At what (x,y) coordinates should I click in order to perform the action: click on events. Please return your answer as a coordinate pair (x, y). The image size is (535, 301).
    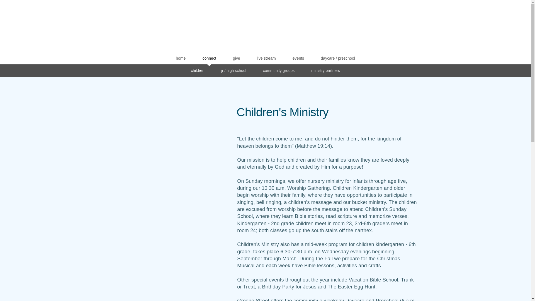
    Looking at the image, I should click on (298, 58).